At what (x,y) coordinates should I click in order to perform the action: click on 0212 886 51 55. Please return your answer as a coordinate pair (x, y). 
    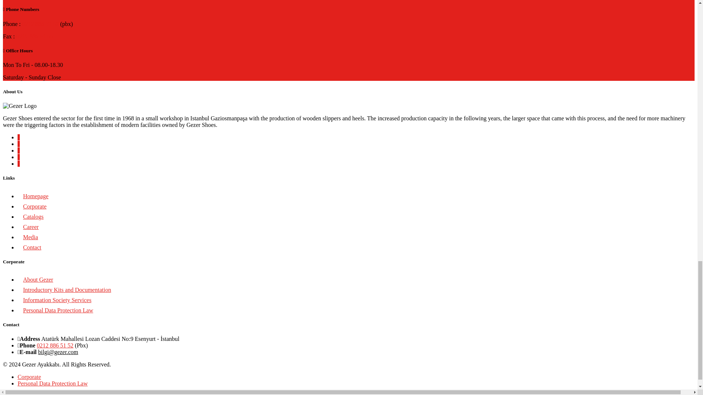
    Looking at the image, I should click on (34, 36).